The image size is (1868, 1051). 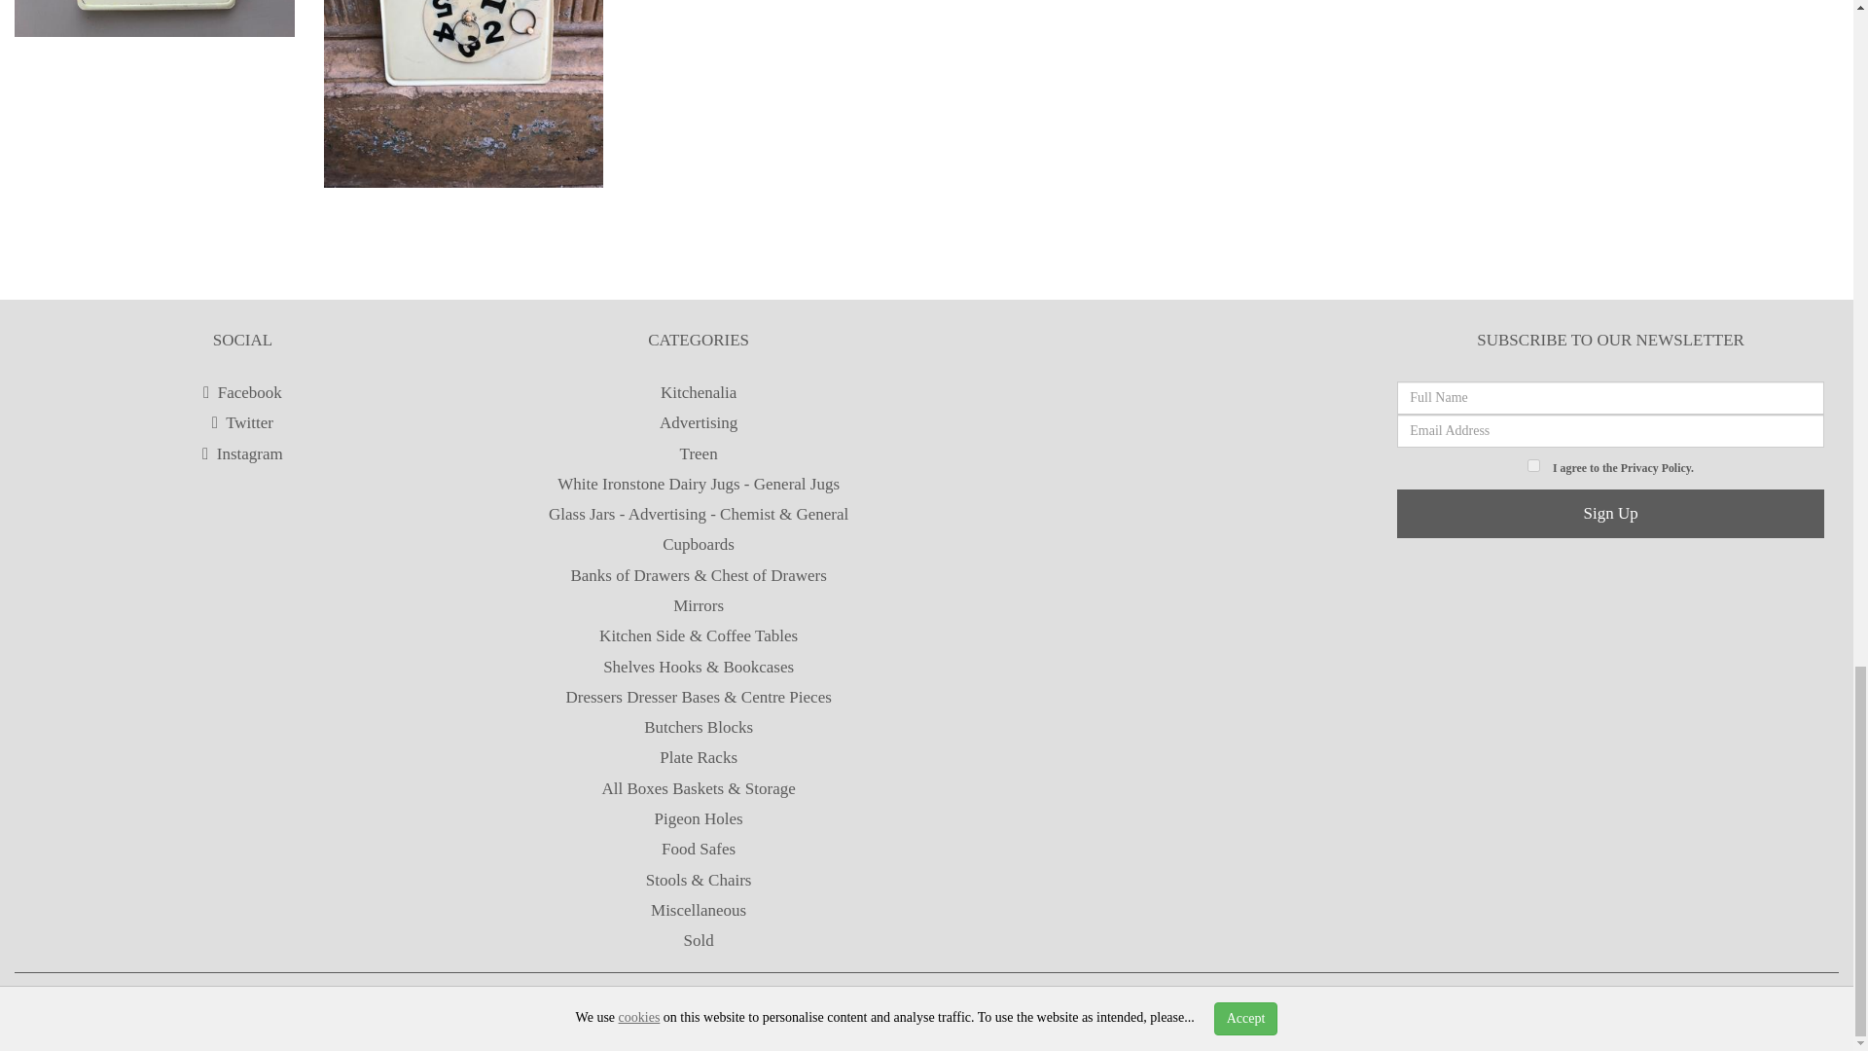 What do you see at coordinates (699, 544) in the screenshot?
I see `Cupboards` at bounding box center [699, 544].